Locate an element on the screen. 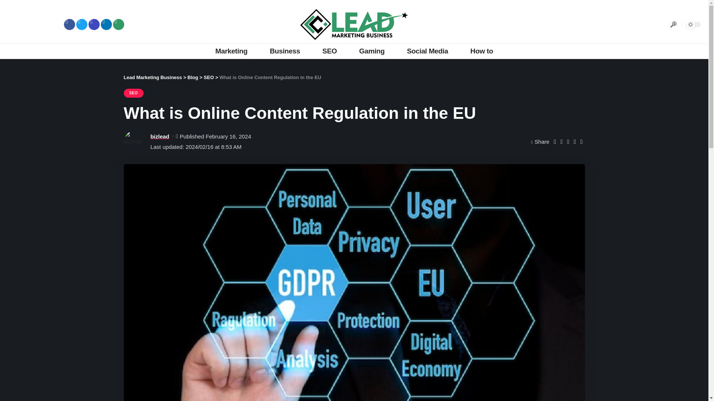 This screenshot has height=401, width=714. Blog is located at coordinates (193, 77).